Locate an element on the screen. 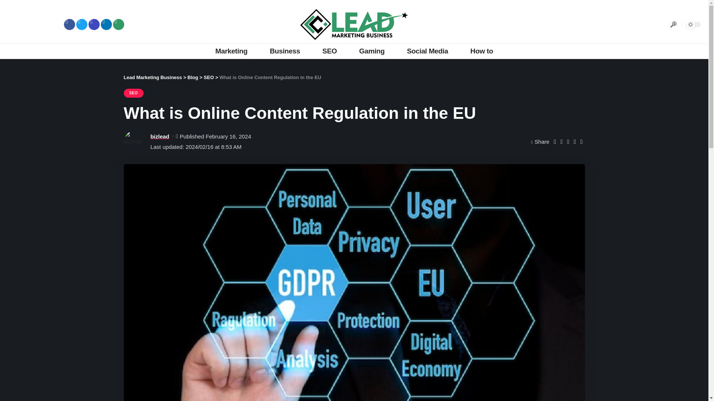 This screenshot has height=401, width=714. Blog is located at coordinates (193, 77).